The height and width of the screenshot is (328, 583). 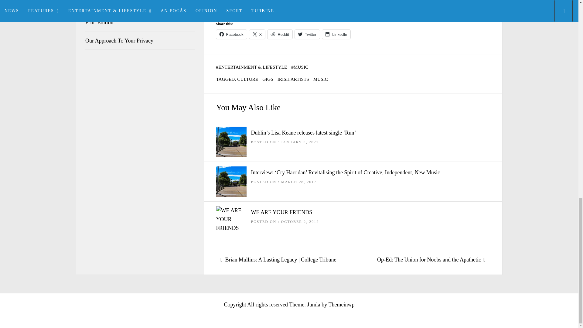 I want to click on Click to share on LinkedIn, so click(x=336, y=34).